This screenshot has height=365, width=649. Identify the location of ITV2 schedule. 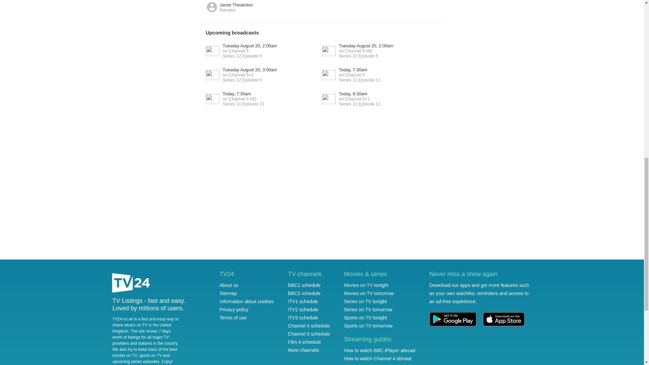
(303, 301).